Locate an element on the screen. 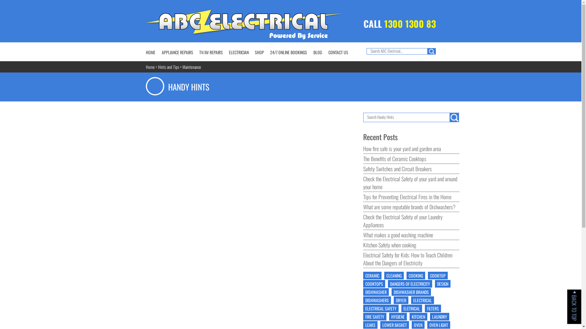 This screenshot has height=329, width=586. LOWER BASKET is located at coordinates (395, 325).